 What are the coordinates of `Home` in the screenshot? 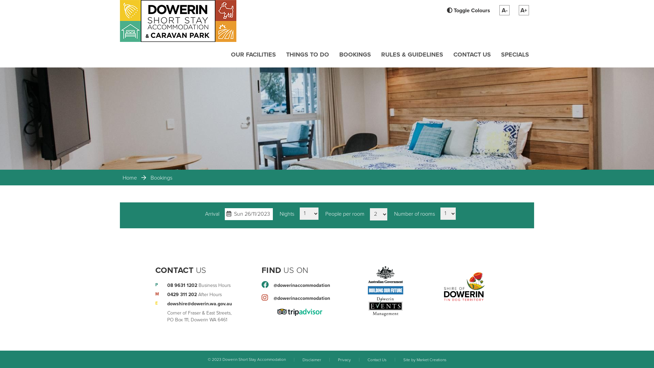 It's located at (130, 178).